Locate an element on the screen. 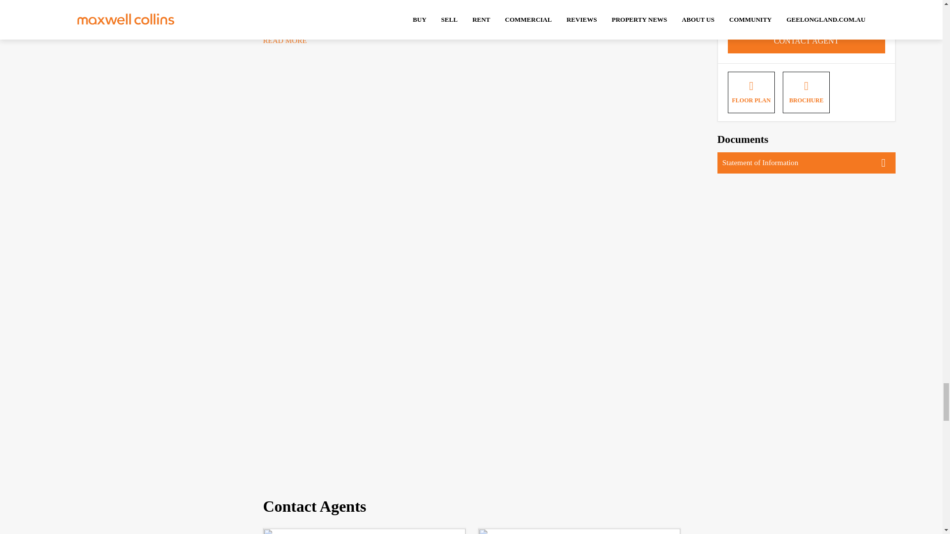 The image size is (950, 534). Brochure is located at coordinates (806, 92).